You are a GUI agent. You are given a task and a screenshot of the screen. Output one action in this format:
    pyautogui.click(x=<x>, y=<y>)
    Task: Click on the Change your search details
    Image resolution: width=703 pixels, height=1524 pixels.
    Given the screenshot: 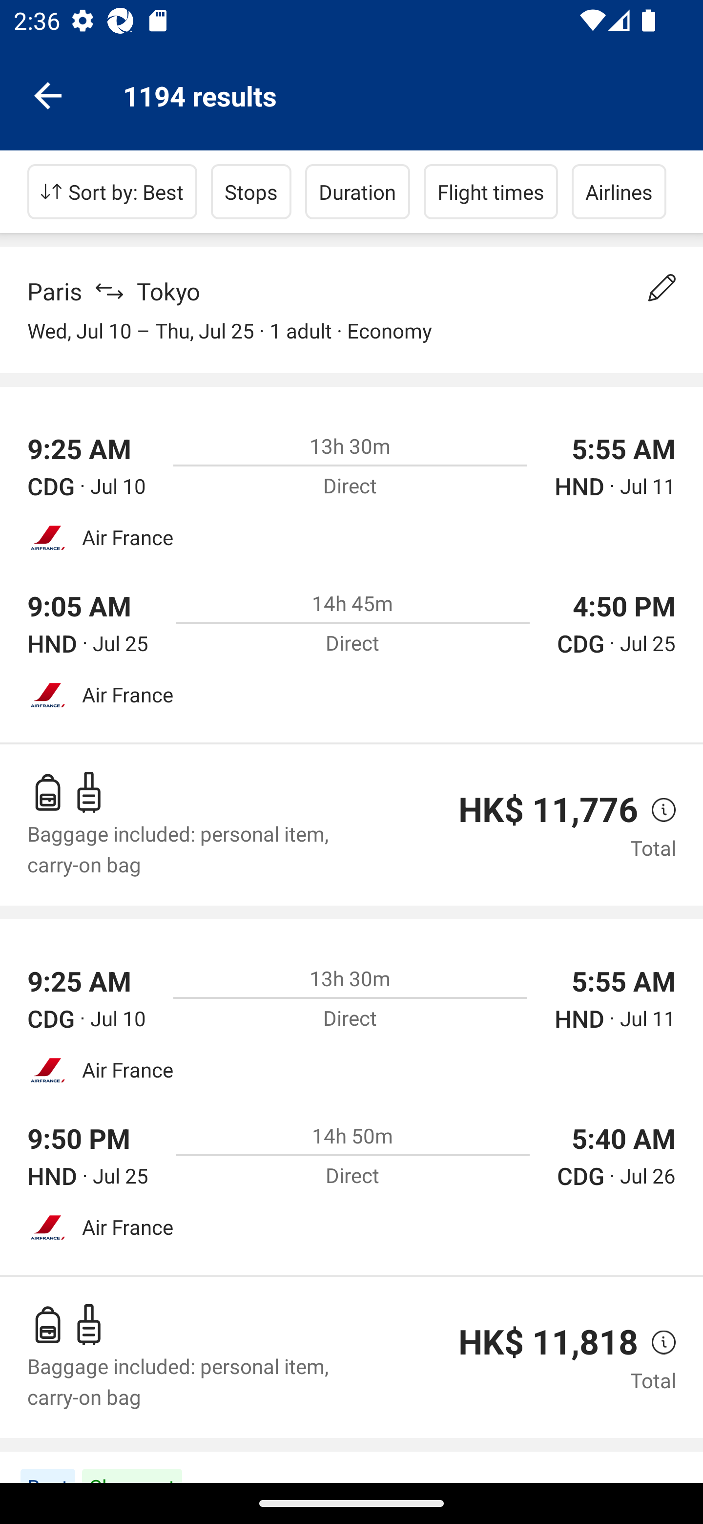 What is the action you would take?
    pyautogui.click(x=662, y=288)
    